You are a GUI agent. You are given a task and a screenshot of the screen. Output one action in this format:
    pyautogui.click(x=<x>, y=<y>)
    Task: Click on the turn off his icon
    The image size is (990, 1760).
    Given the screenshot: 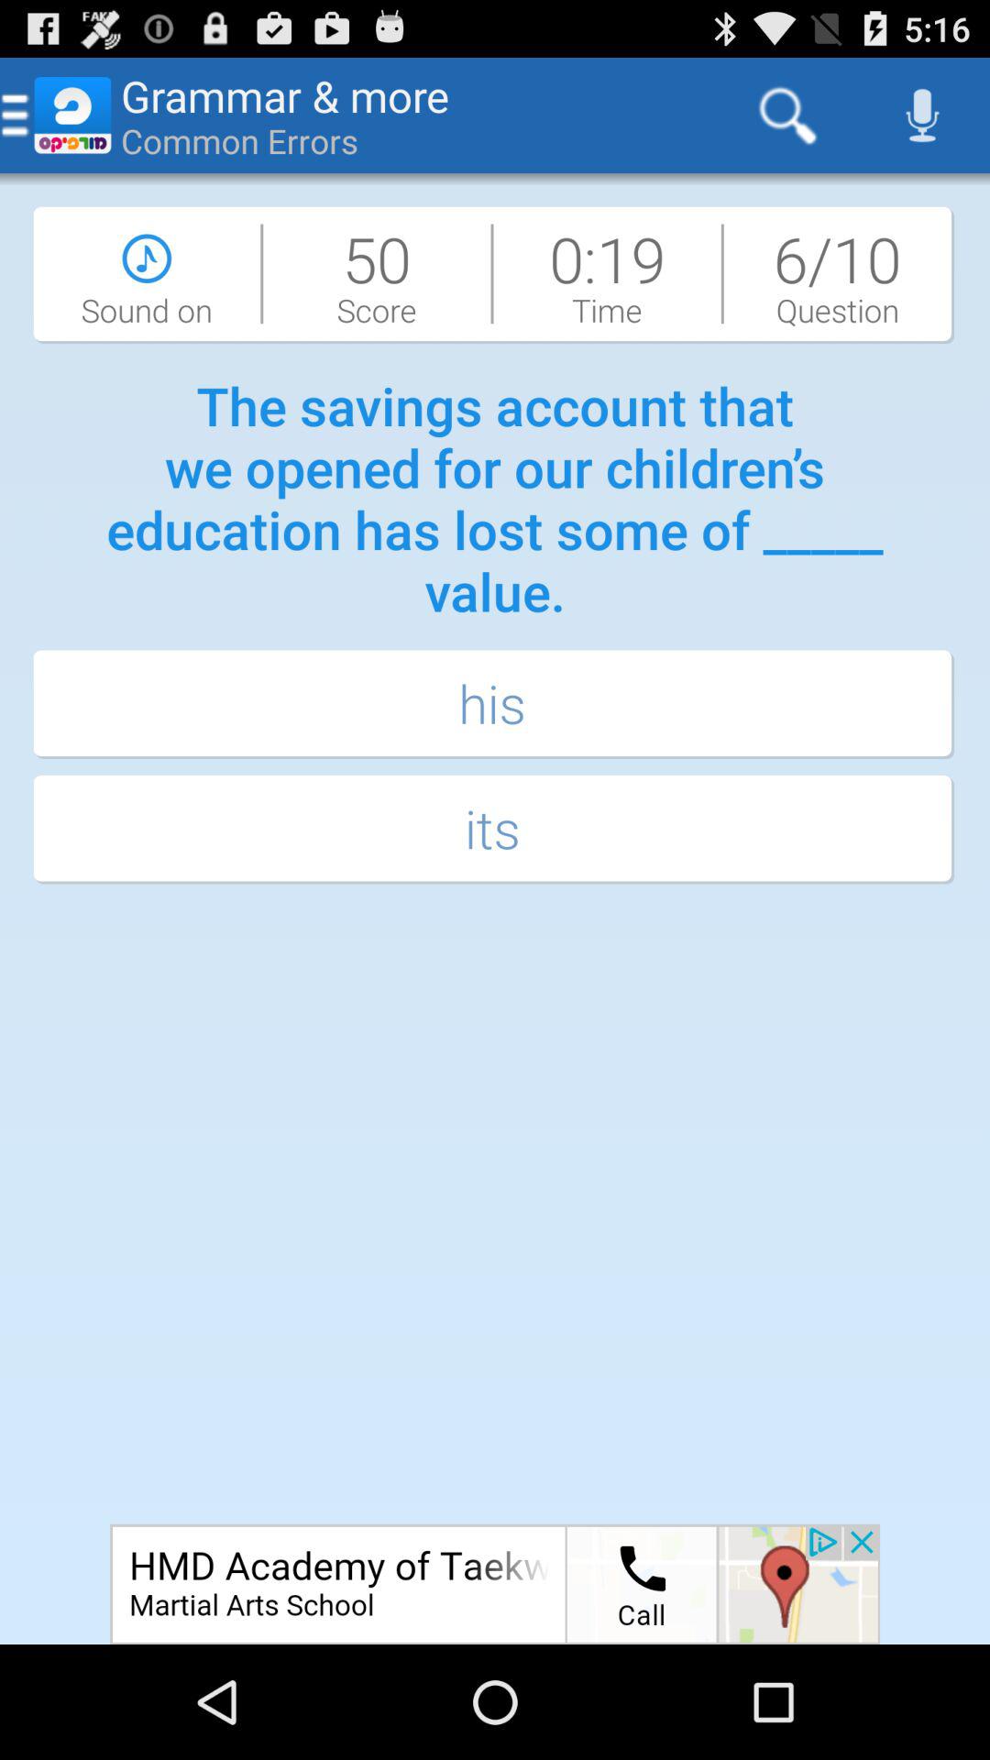 What is the action you would take?
    pyautogui.click(x=495, y=706)
    